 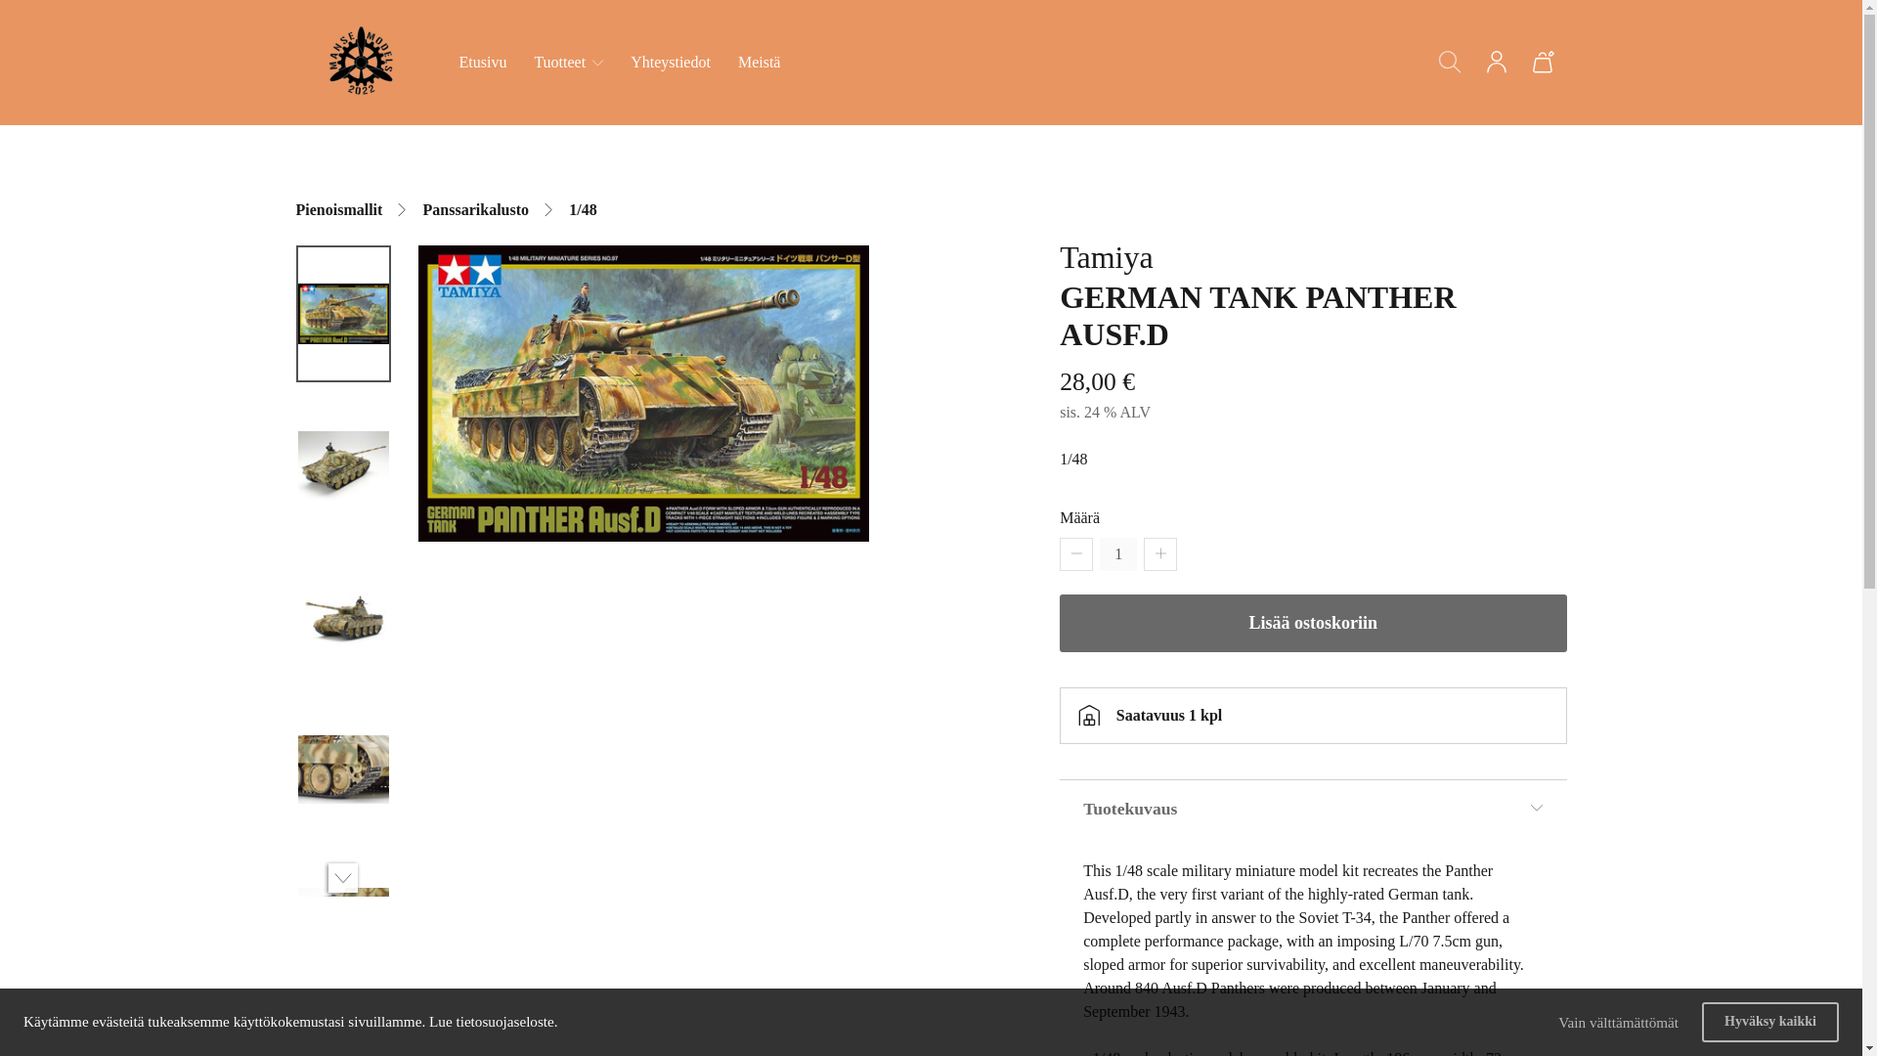 I want to click on Pienoismallit, so click(x=338, y=209).